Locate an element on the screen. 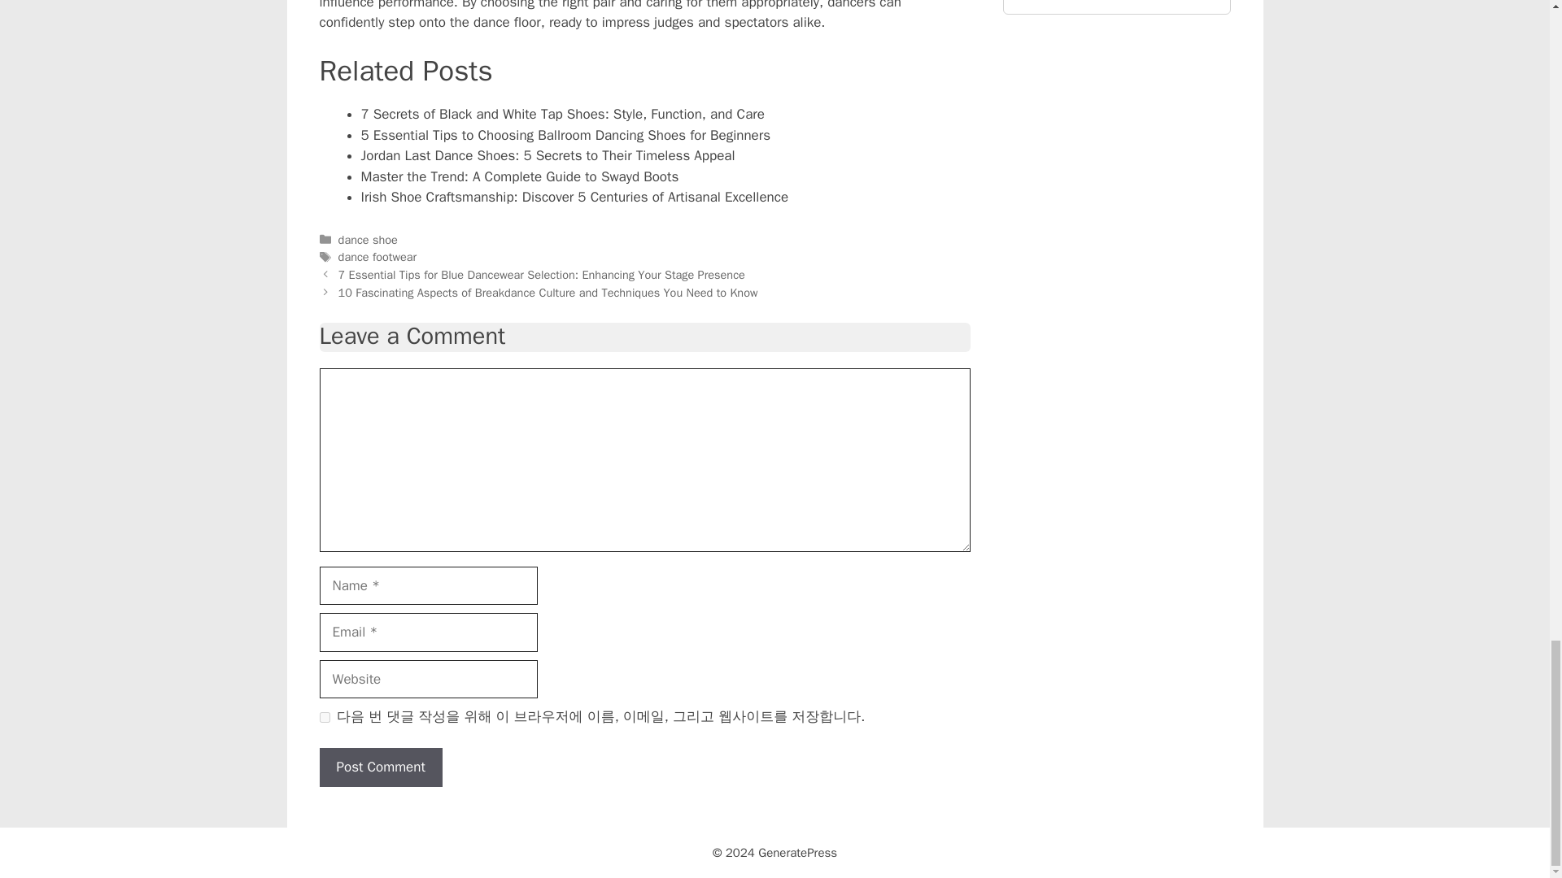 This screenshot has height=878, width=1562. yes is located at coordinates (324, 717).